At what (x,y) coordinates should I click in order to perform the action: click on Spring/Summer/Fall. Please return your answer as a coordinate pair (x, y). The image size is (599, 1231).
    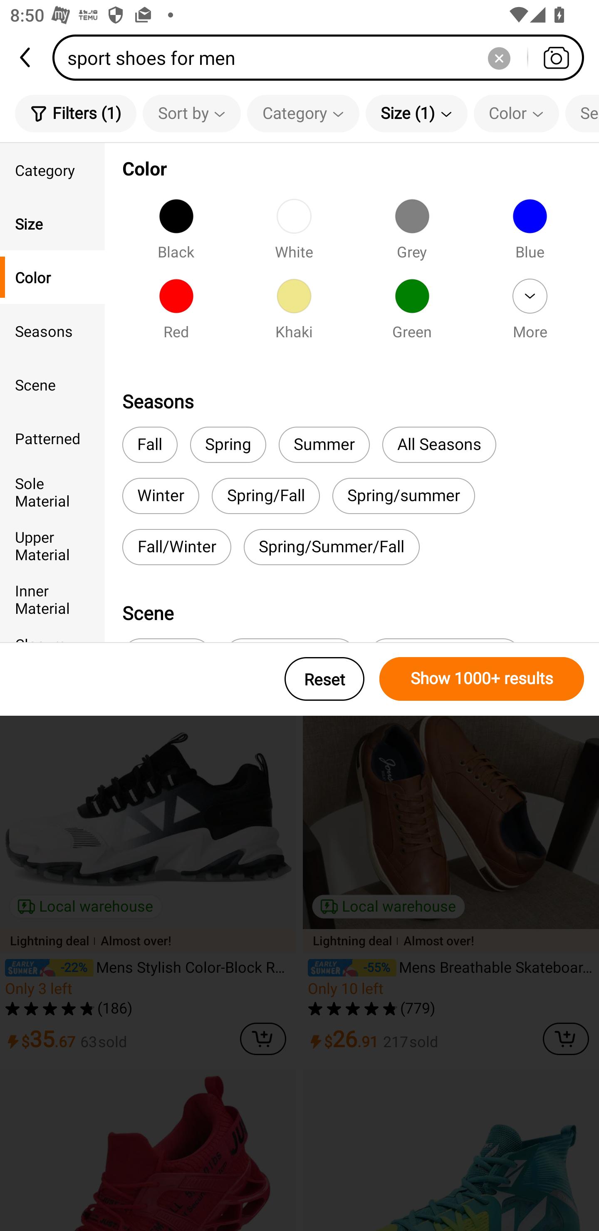
    Looking at the image, I should click on (332, 547).